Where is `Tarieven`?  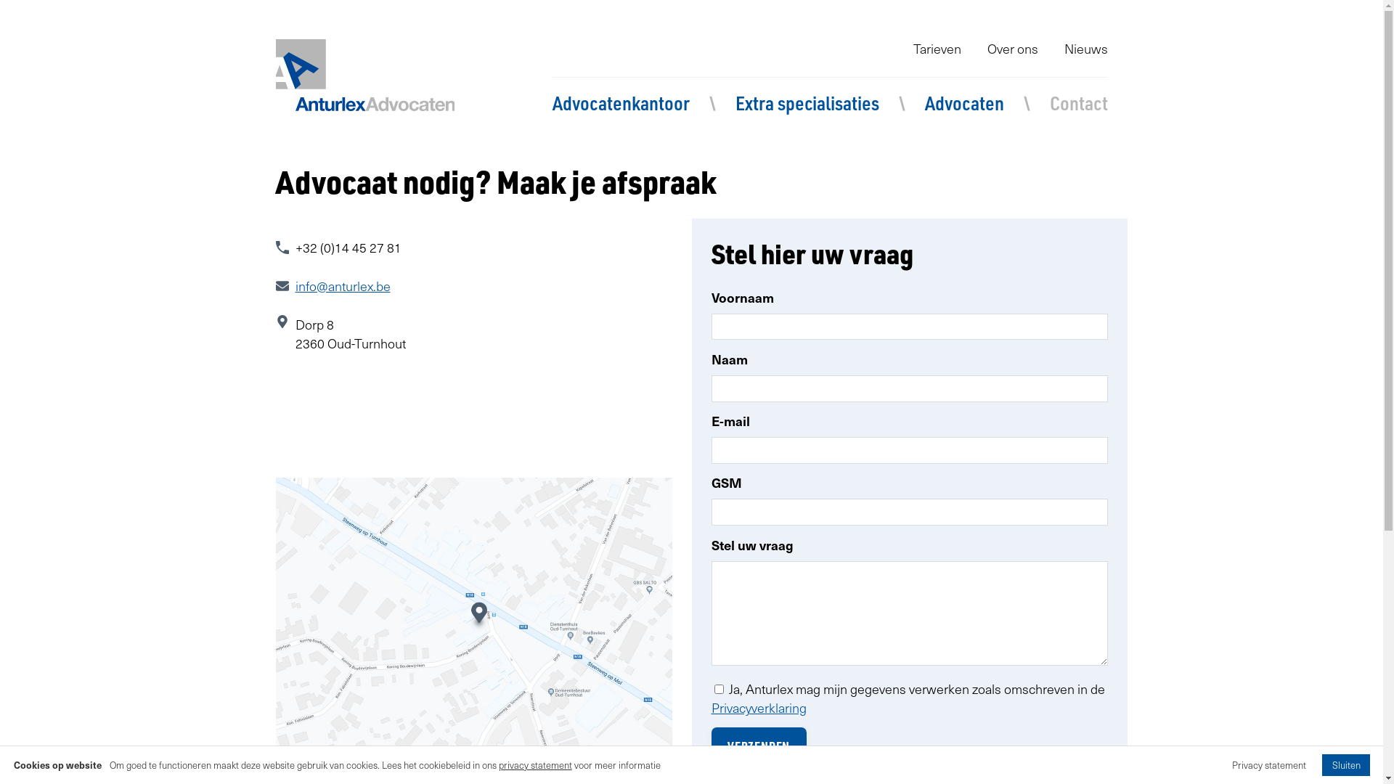 Tarieven is located at coordinates (937, 48).